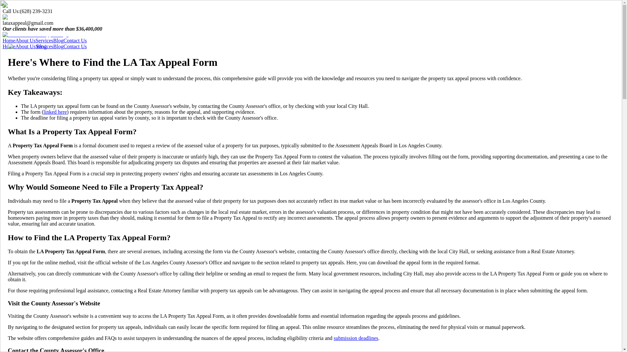  What do you see at coordinates (25, 40) in the screenshot?
I see `About Us` at bounding box center [25, 40].